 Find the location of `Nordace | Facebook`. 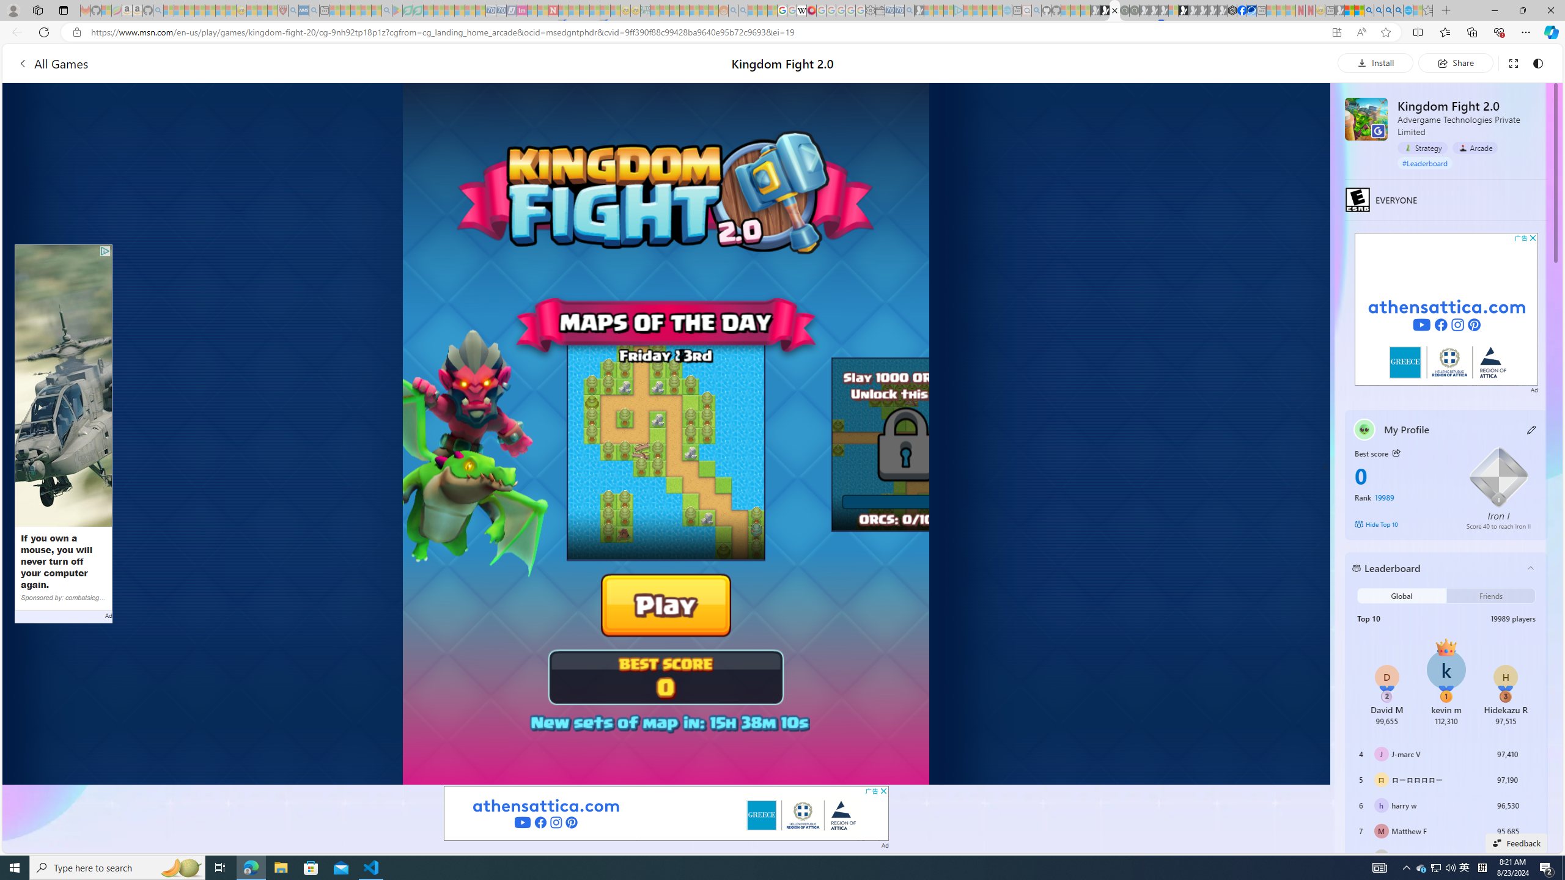

Nordace | Facebook is located at coordinates (1242, 10).